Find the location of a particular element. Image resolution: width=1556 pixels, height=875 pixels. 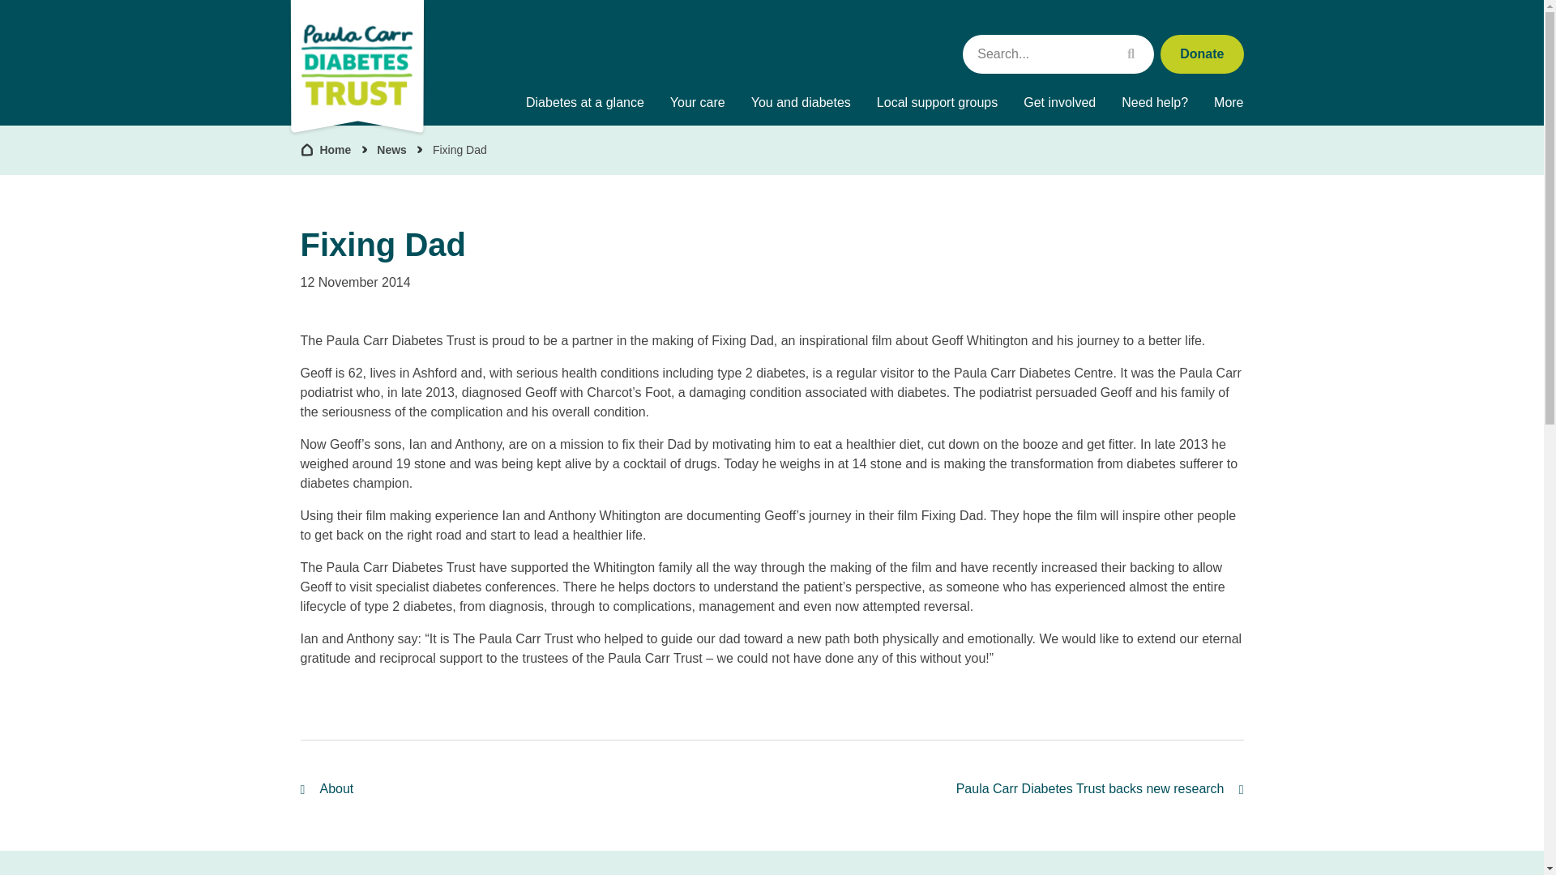

You and diabetes is located at coordinates (801, 103).